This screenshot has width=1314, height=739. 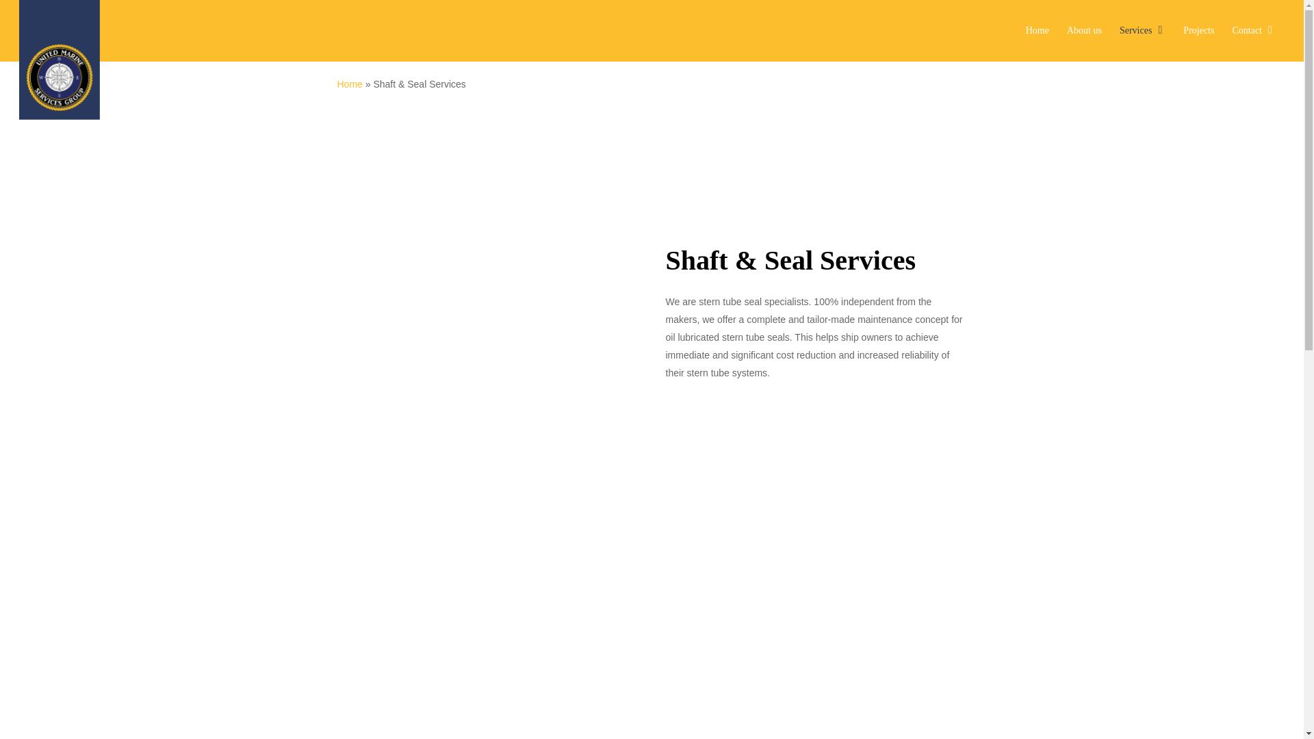 What do you see at coordinates (1142, 30) in the screenshot?
I see `Services` at bounding box center [1142, 30].